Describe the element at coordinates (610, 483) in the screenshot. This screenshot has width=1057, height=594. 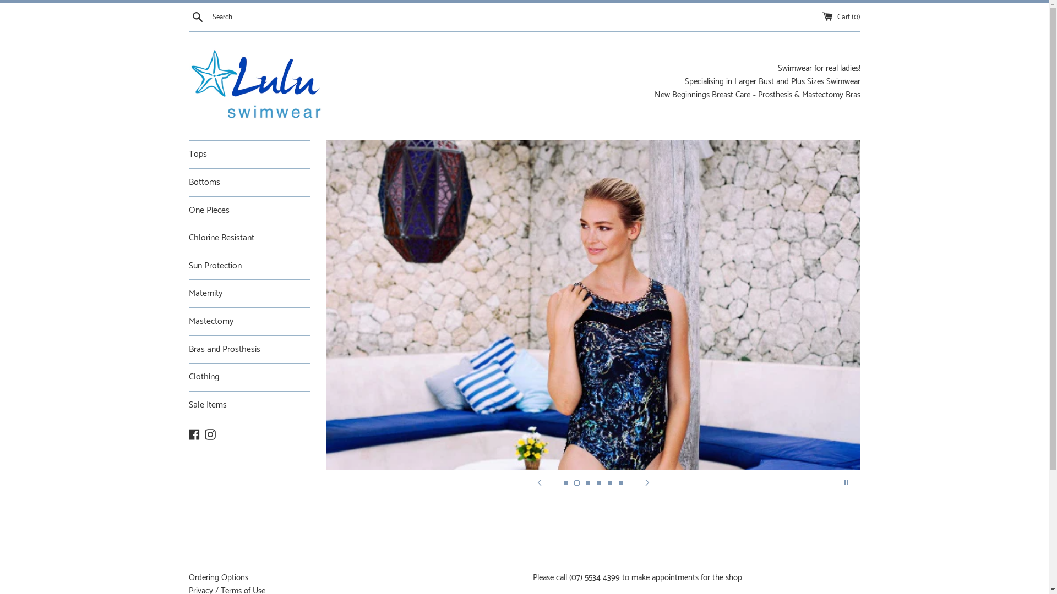
I see `5` at that location.